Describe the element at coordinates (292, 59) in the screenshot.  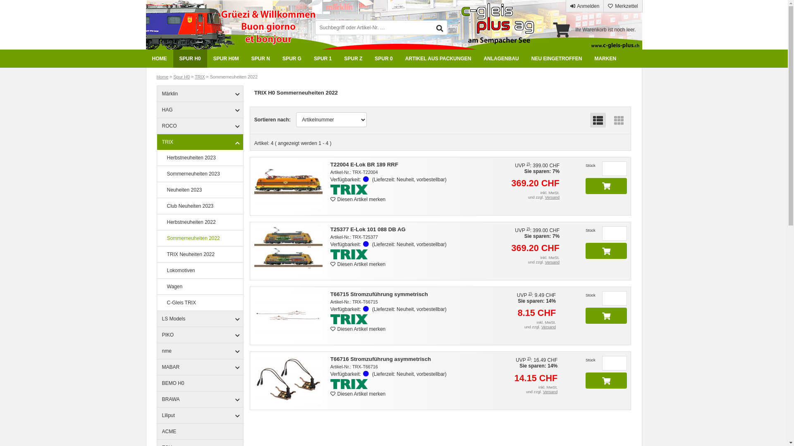
I see `SPUR G` at that location.